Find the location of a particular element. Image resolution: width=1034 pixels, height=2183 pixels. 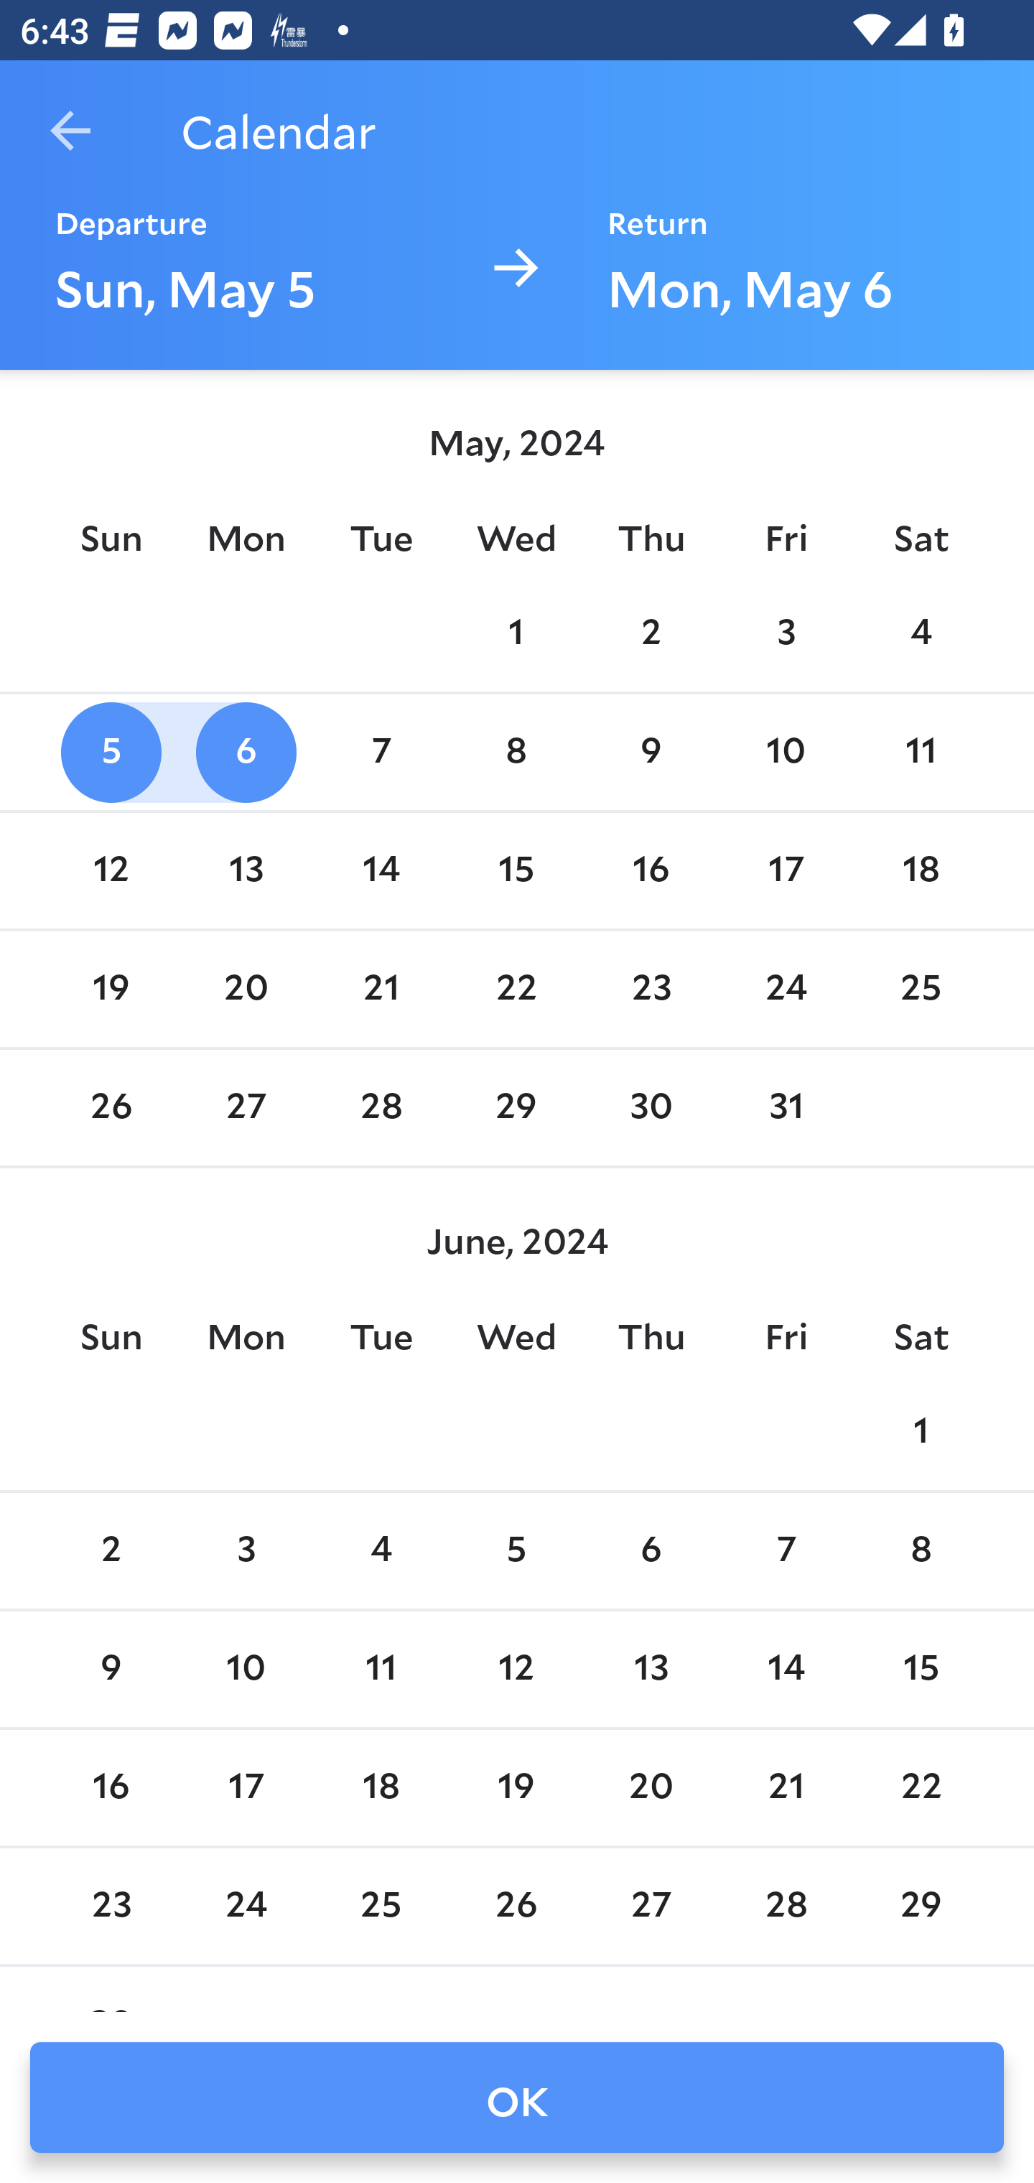

18 is located at coordinates (381, 1787).